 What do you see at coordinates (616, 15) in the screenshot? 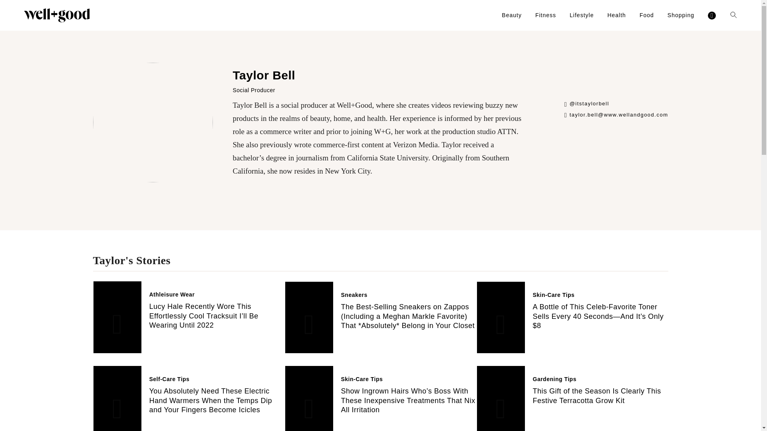
I see `Health` at bounding box center [616, 15].